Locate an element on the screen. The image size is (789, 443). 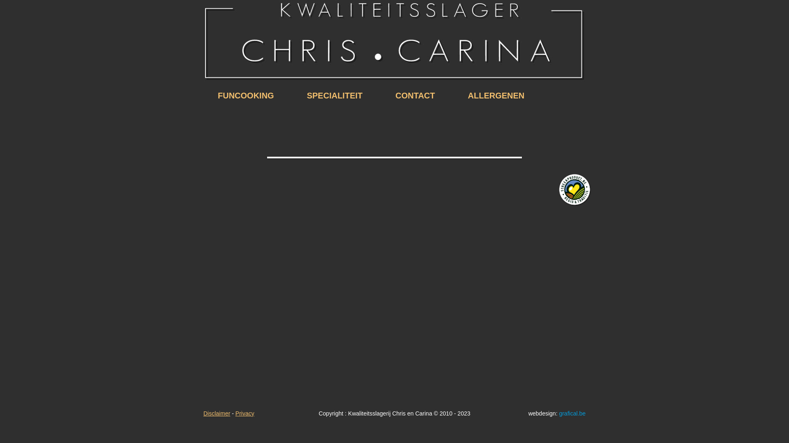
Disclaimer is located at coordinates (217, 413).